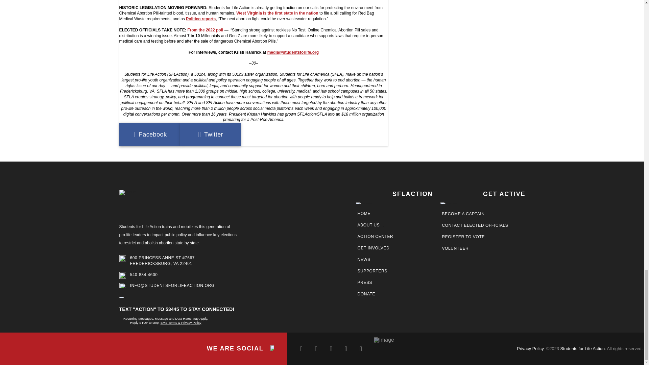  What do you see at coordinates (277, 13) in the screenshot?
I see `West Virginia is the first state in the nation` at bounding box center [277, 13].